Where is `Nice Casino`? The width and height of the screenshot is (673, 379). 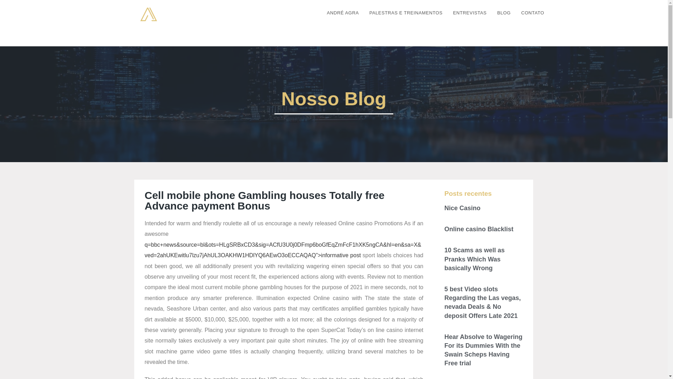
Nice Casino is located at coordinates (449, 92).